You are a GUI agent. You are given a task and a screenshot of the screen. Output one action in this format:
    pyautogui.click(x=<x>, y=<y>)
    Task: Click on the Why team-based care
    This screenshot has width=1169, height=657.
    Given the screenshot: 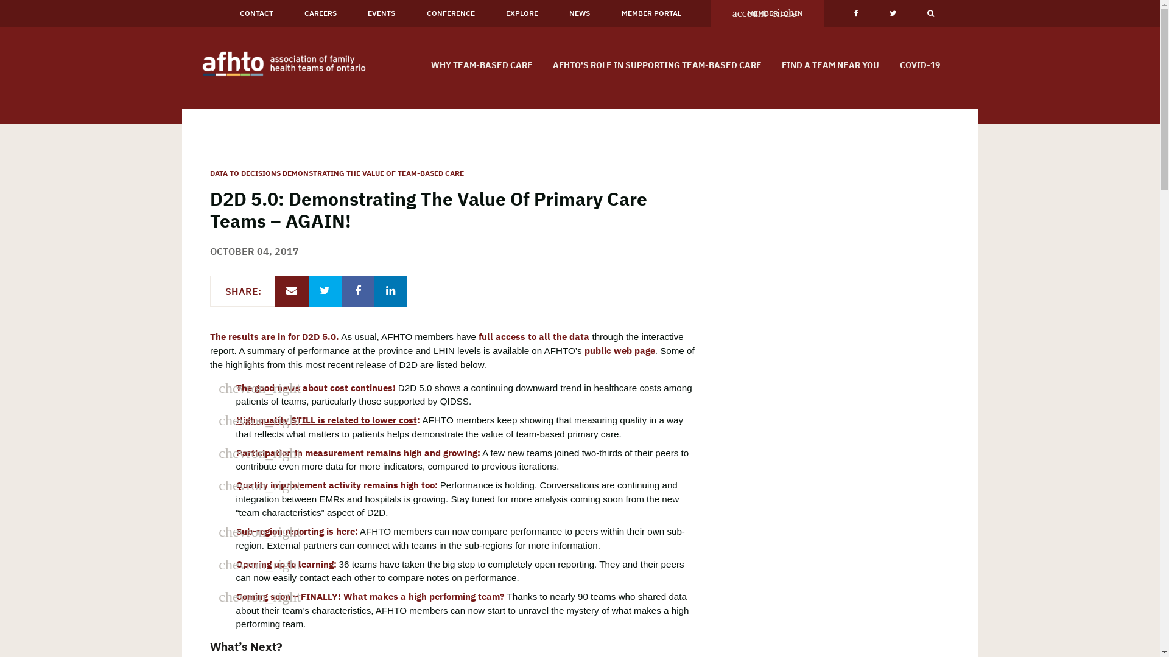 What is the action you would take?
    pyautogui.click(x=118, y=46)
    